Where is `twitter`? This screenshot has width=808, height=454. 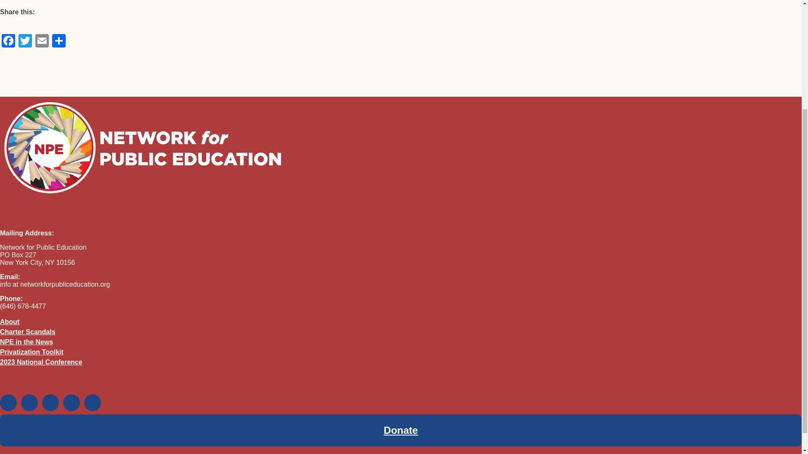 twitter is located at coordinates (29, 403).